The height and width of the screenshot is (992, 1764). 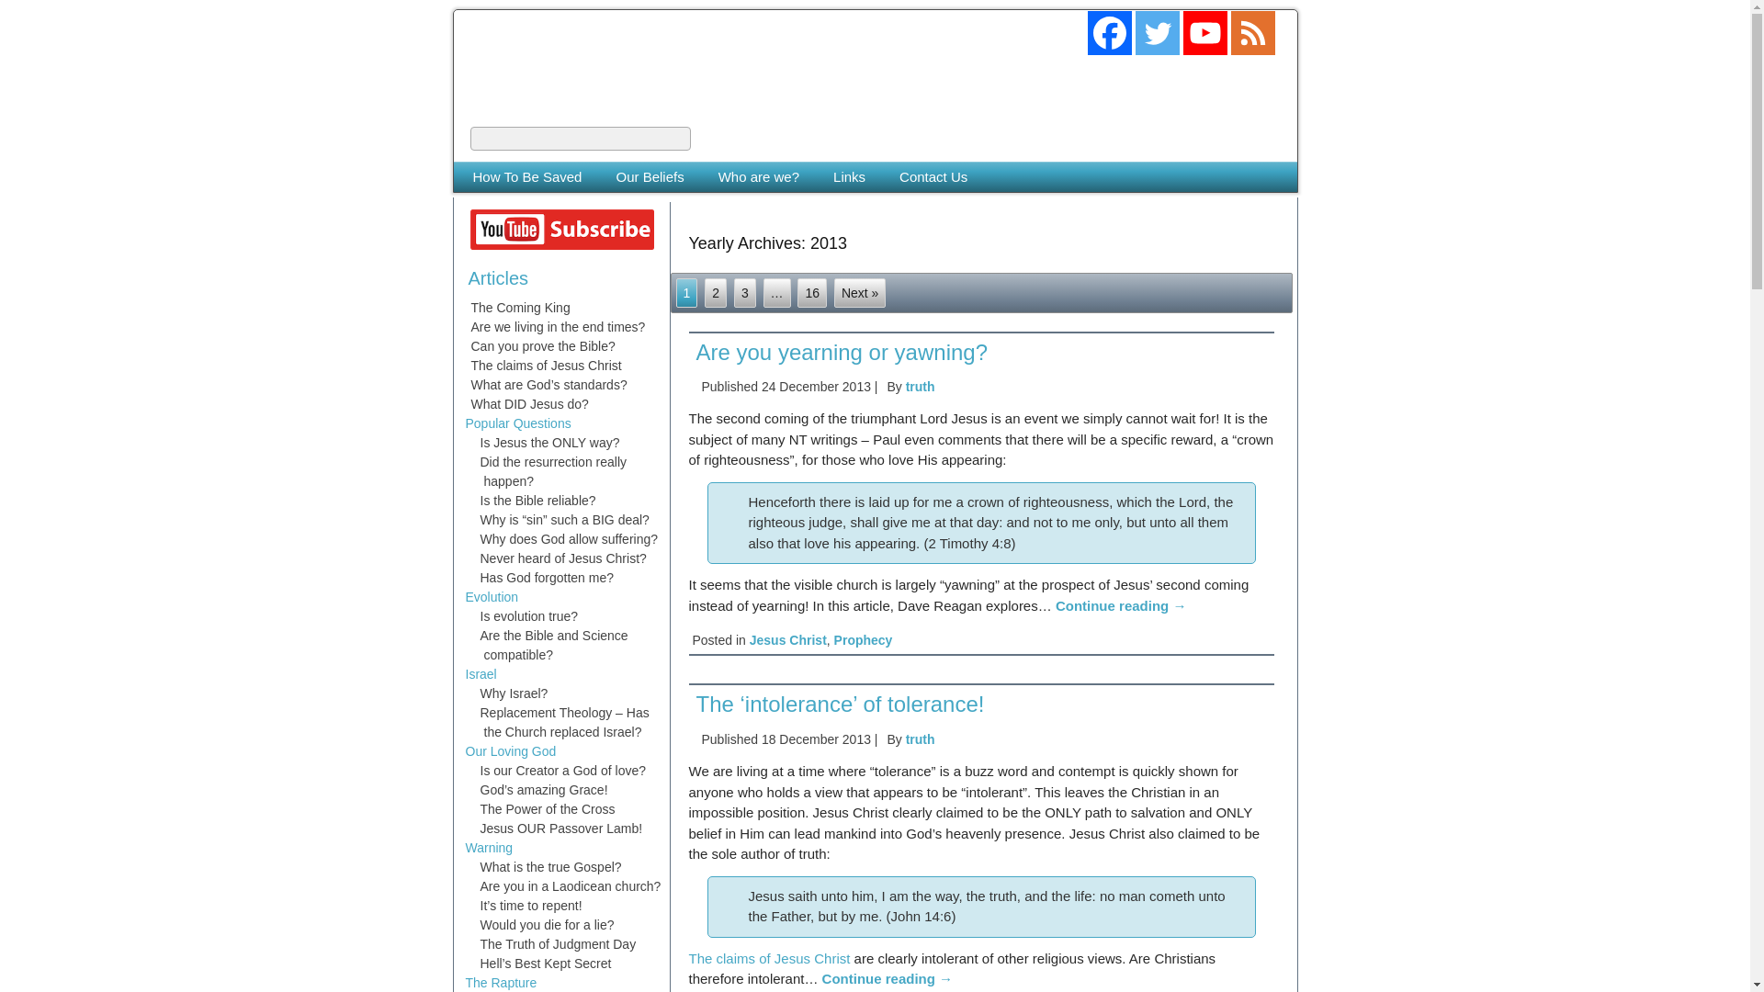 I want to click on Who are we?, so click(x=759, y=177).